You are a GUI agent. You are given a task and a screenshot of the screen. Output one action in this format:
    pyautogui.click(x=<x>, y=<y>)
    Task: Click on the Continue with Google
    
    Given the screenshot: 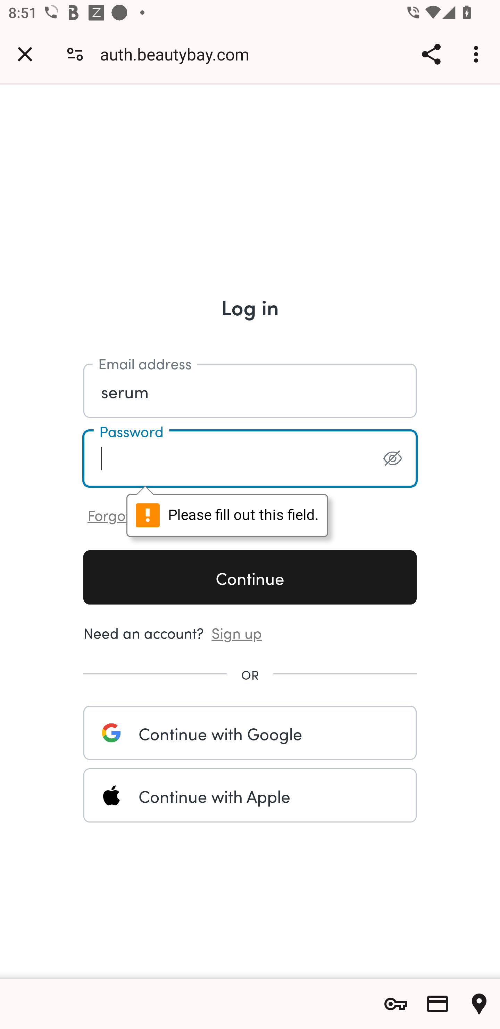 What is the action you would take?
    pyautogui.click(x=250, y=732)
    